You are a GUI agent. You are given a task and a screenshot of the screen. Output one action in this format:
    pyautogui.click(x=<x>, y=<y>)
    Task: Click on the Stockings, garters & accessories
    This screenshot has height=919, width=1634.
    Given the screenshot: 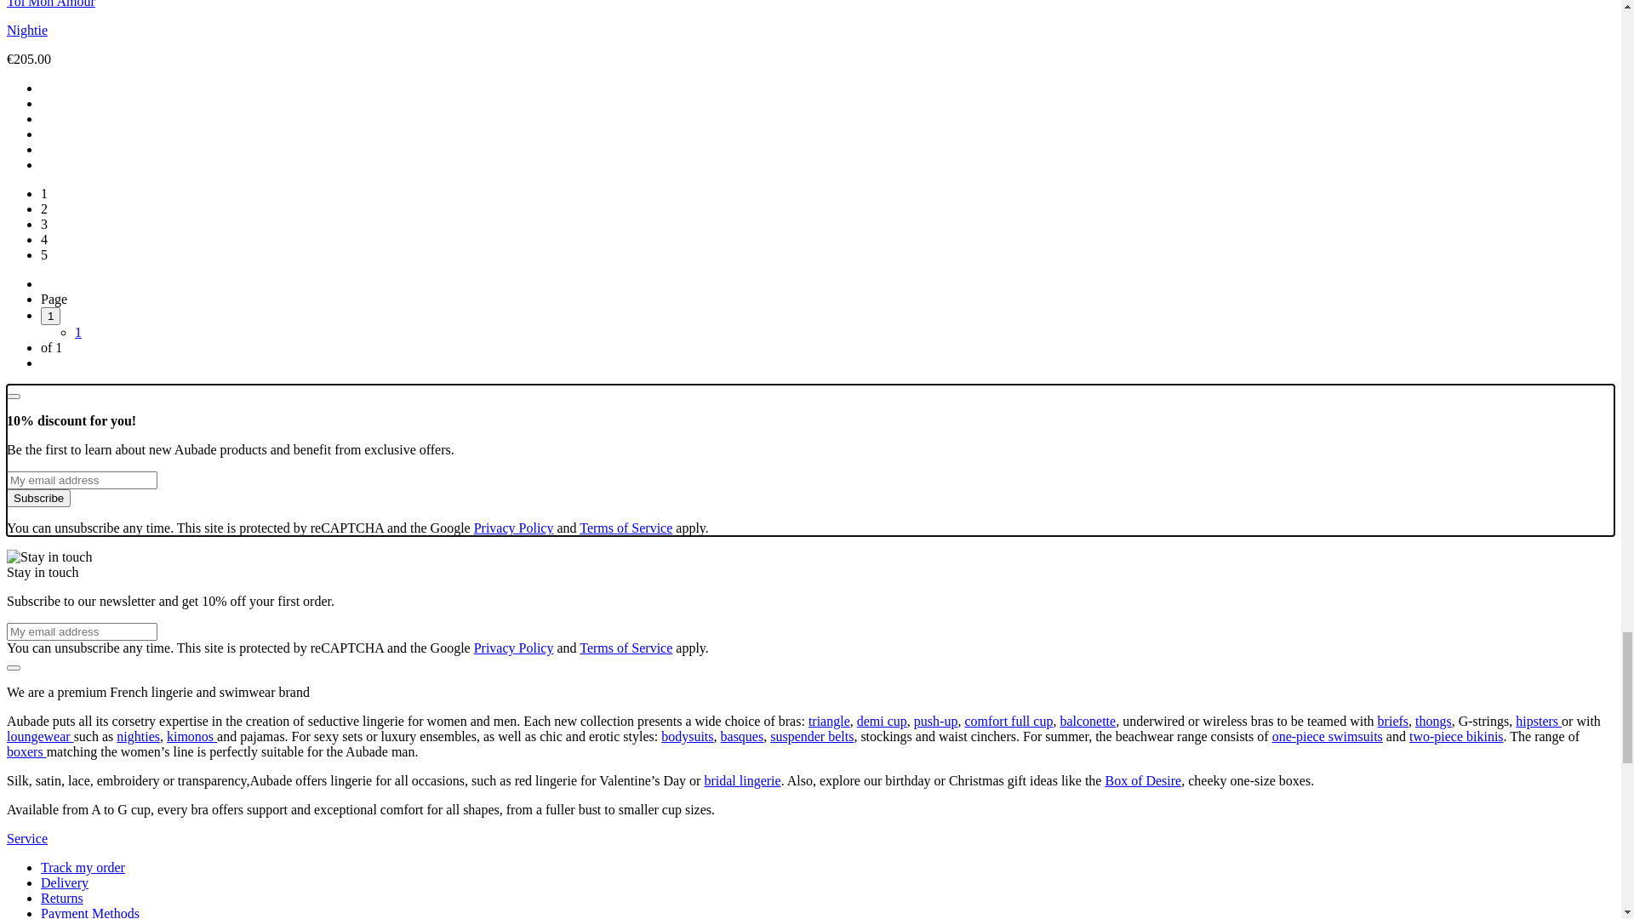 What is the action you would take?
    pyautogui.click(x=197, y=613)
    